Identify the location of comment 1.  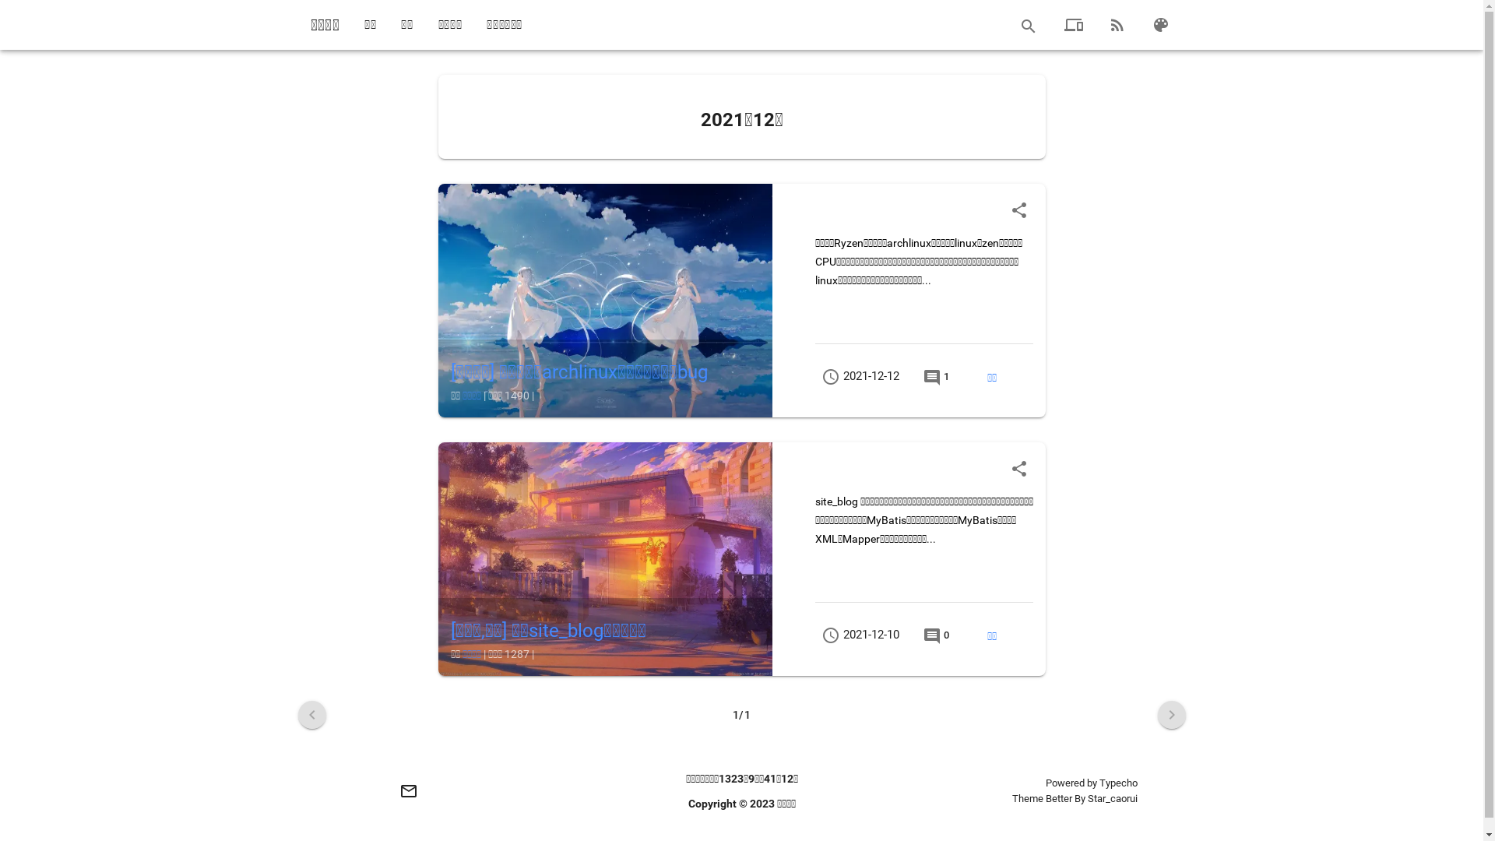
(936, 377).